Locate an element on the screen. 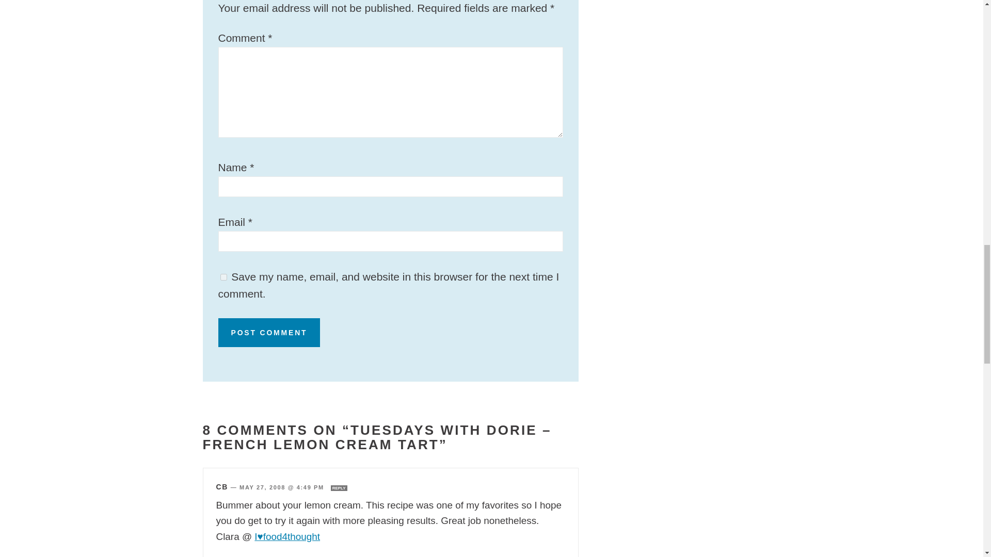  Post Comment is located at coordinates (269, 332).